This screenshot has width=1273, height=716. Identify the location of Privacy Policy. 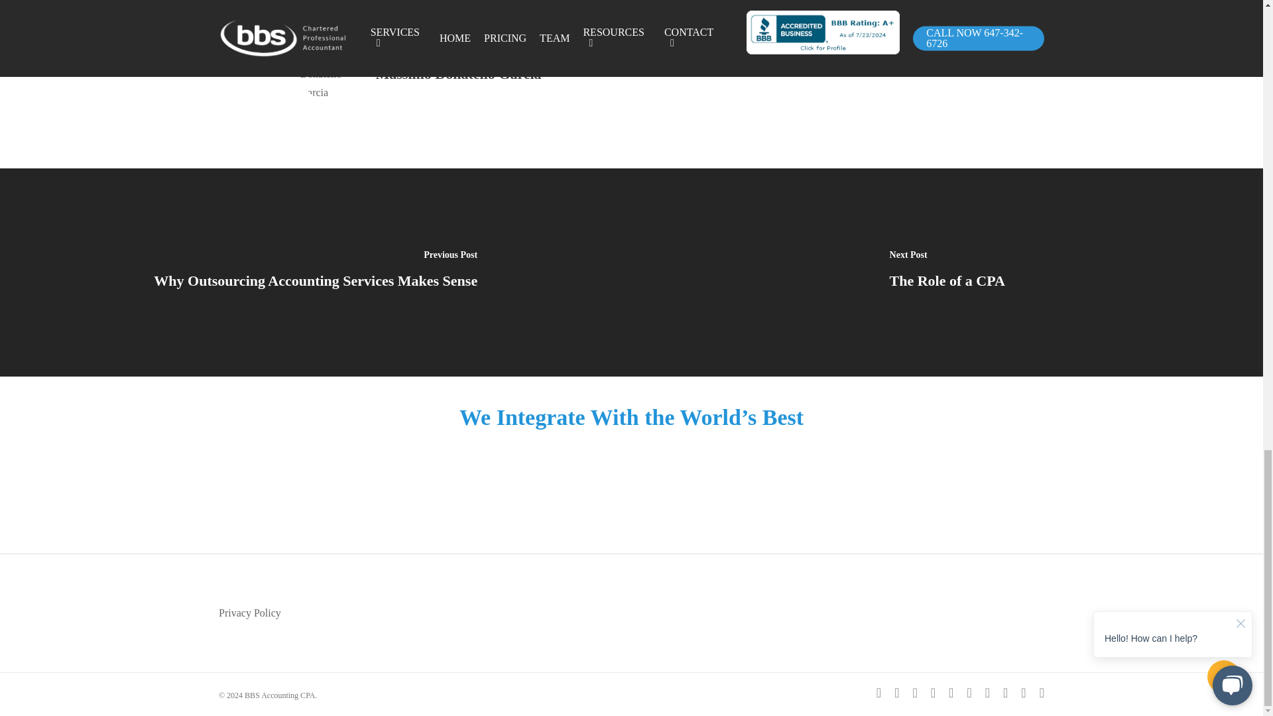
(250, 613).